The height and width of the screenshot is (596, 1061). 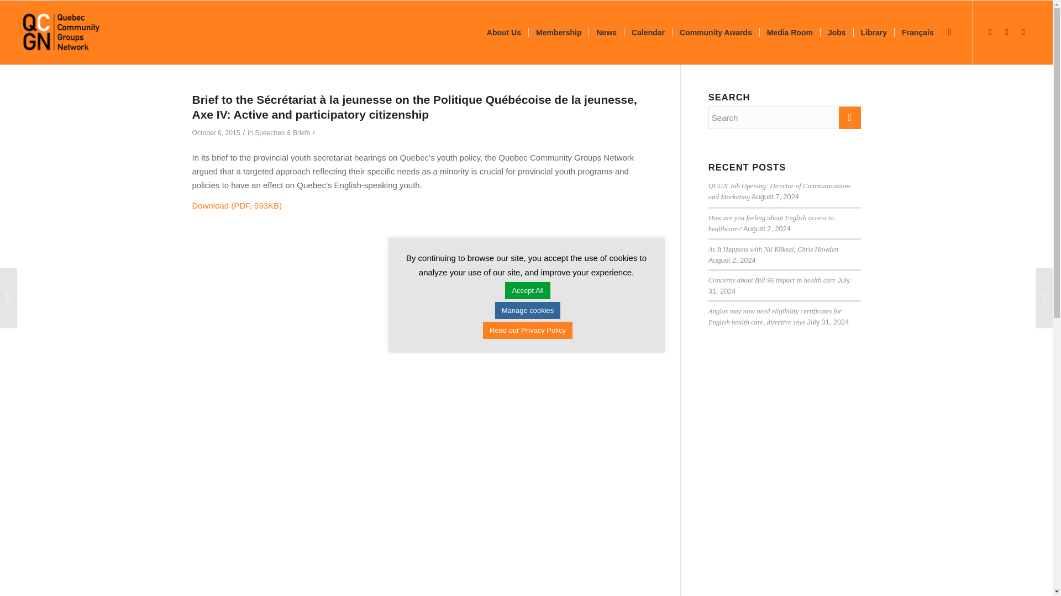 What do you see at coordinates (61, 32) in the screenshot?
I see `qcgn-pan-trans-white` at bounding box center [61, 32].